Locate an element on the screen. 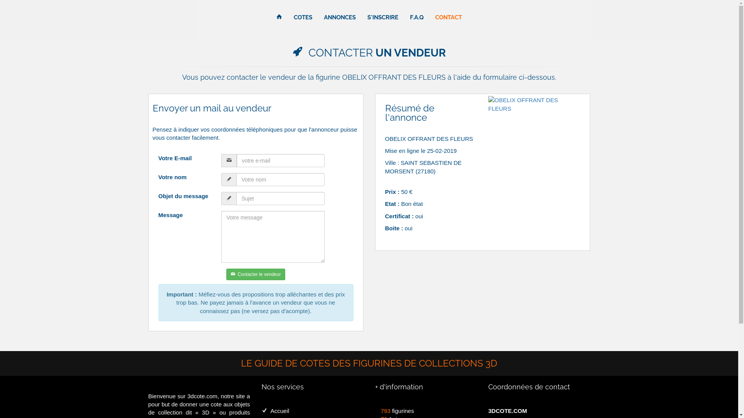 This screenshot has height=418, width=744. Contacter le vendeur is located at coordinates (256, 274).